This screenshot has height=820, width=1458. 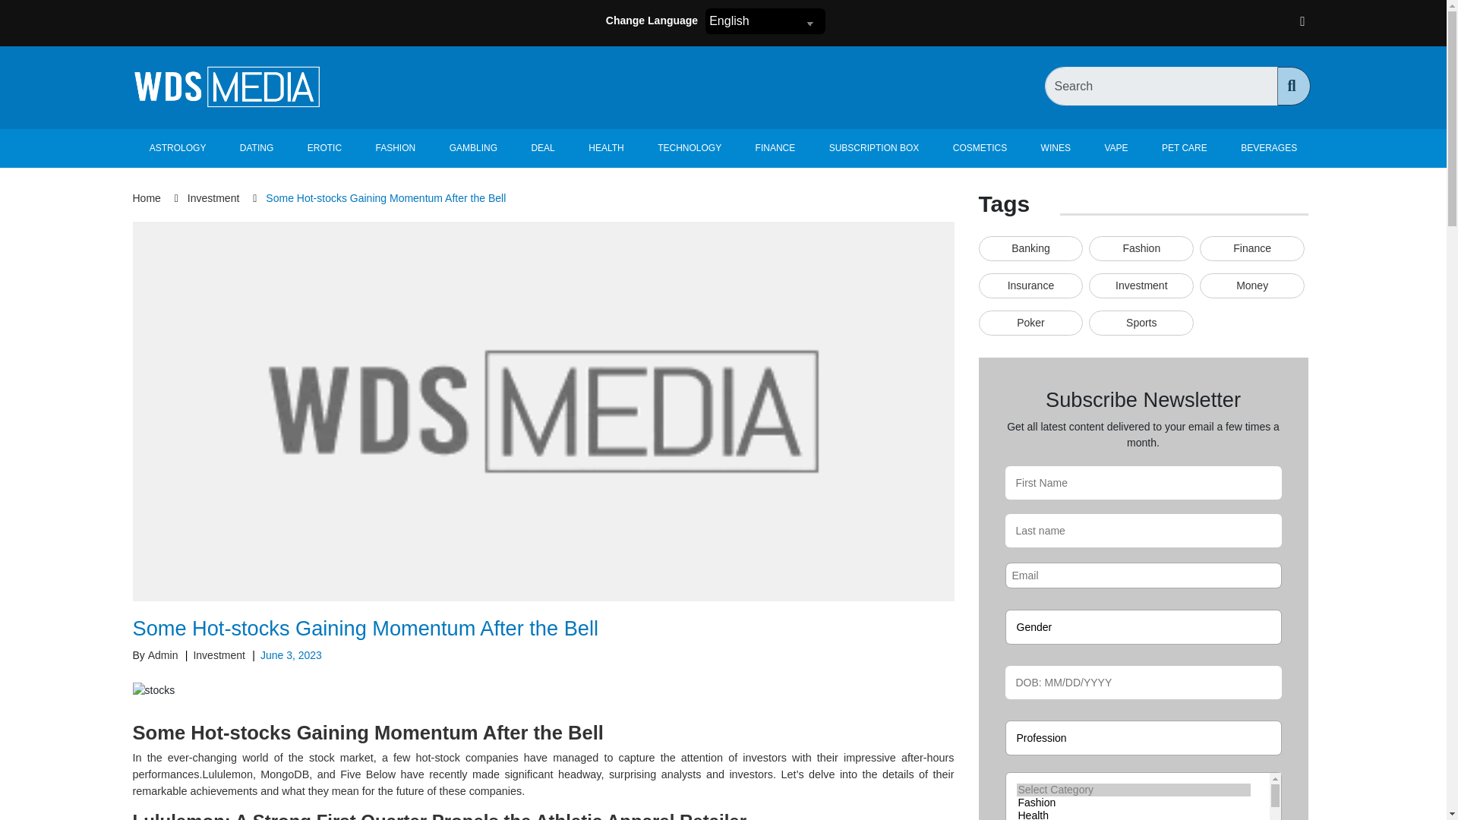 What do you see at coordinates (178, 148) in the screenshot?
I see `ASTROLOGY` at bounding box center [178, 148].